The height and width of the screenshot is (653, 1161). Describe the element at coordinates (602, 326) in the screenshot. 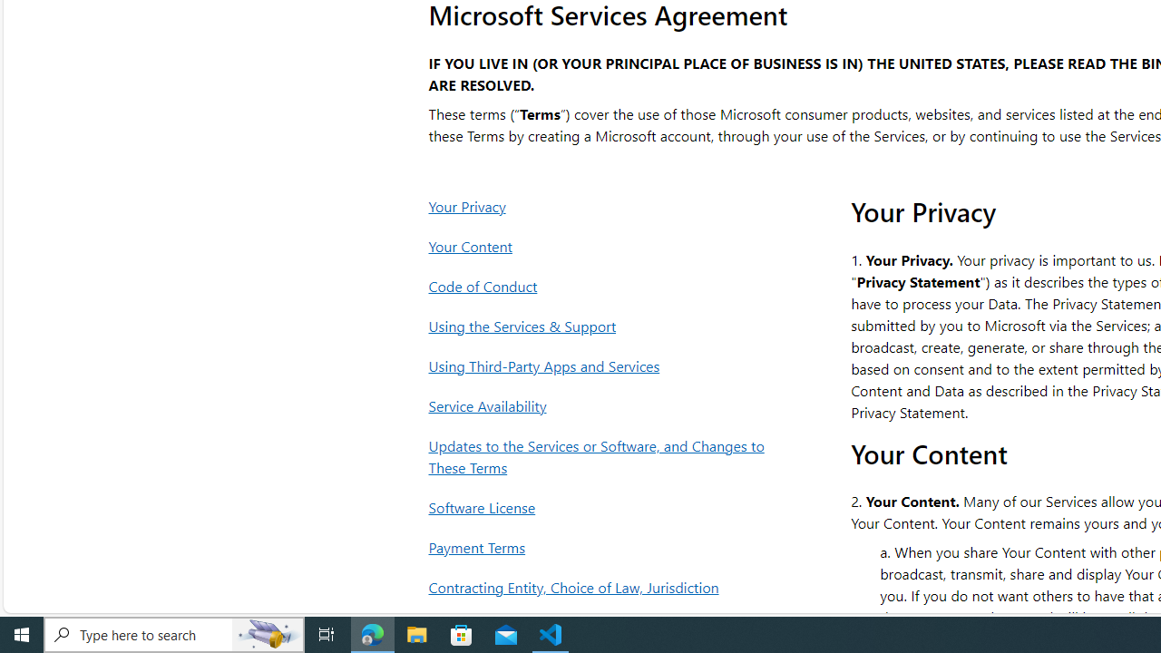

I see `Using the Services & Support` at that location.